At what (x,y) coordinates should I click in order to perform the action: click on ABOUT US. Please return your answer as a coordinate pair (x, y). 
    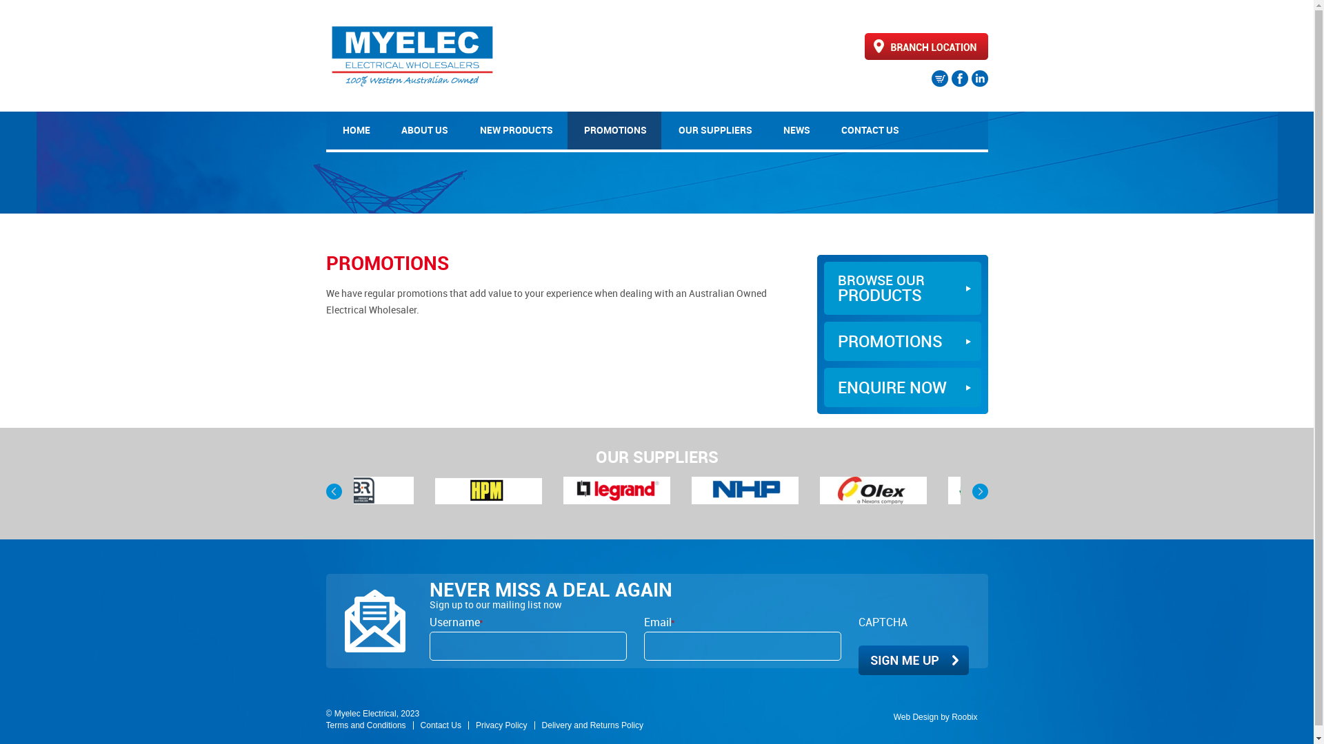
    Looking at the image, I should click on (423, 131).